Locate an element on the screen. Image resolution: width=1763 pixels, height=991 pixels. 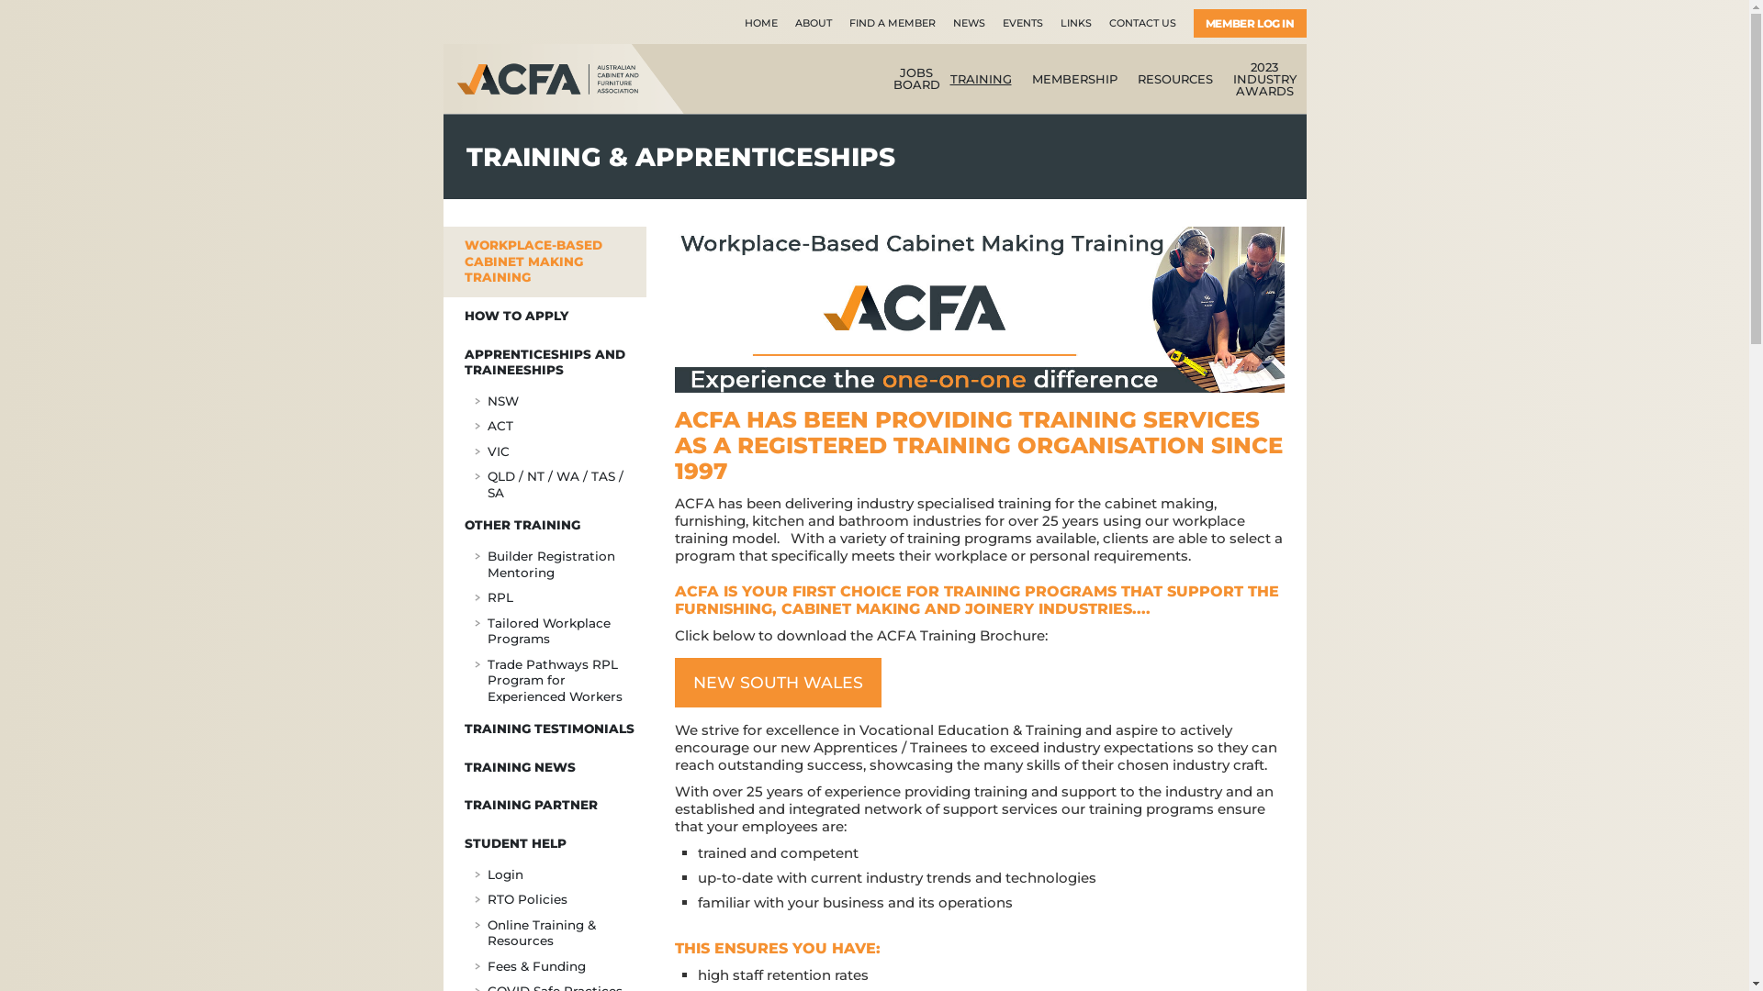
TRAINING TESTIMONIALS is located at coordinates (544, 729).